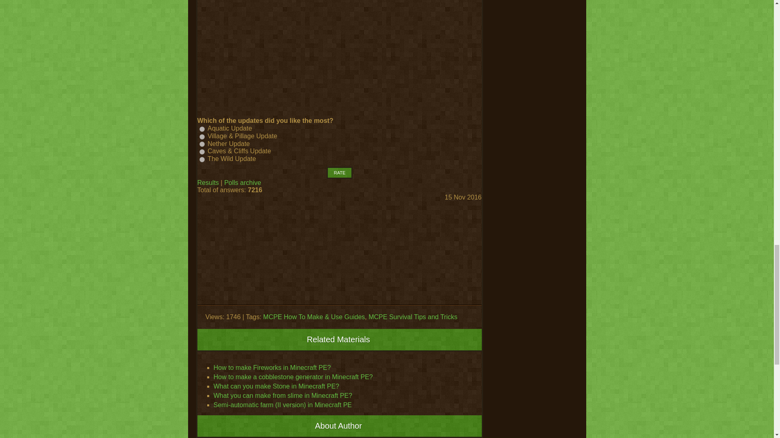 Image resolution: width=780 pixels, height=438 pixels. Describe the element at coordinates (276, 386) in the screenshot. I see `What can you make Stone in Minecraft PE?` at that location.